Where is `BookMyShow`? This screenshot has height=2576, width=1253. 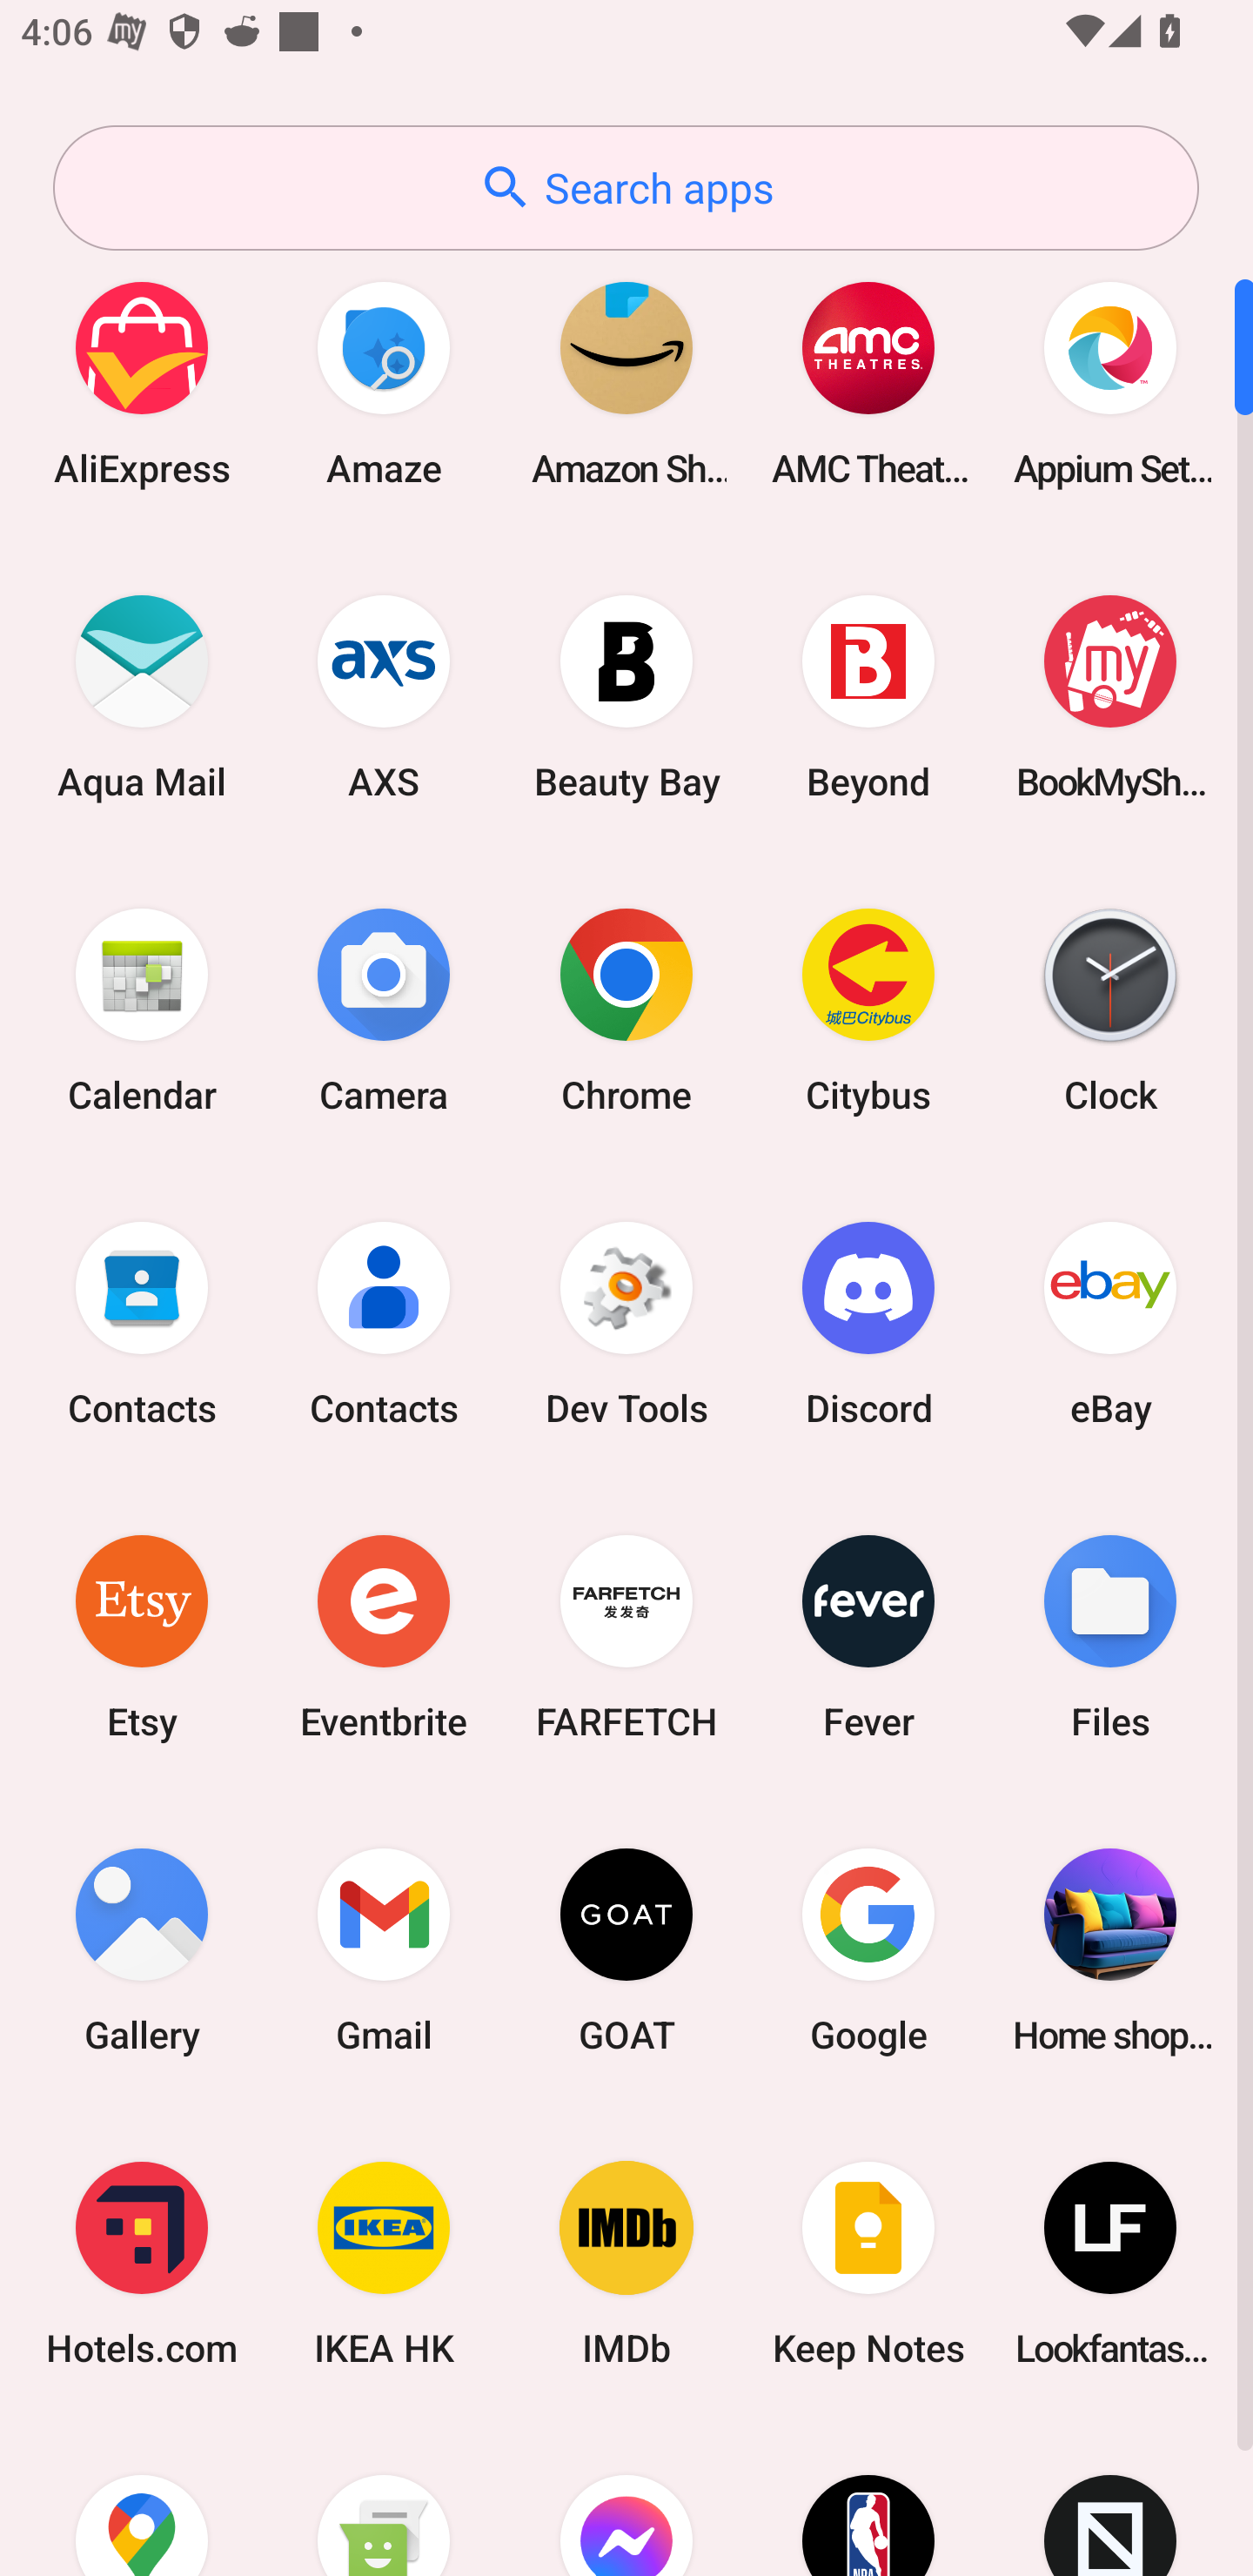
BookMyShow is located at coordinates (1110, 696).